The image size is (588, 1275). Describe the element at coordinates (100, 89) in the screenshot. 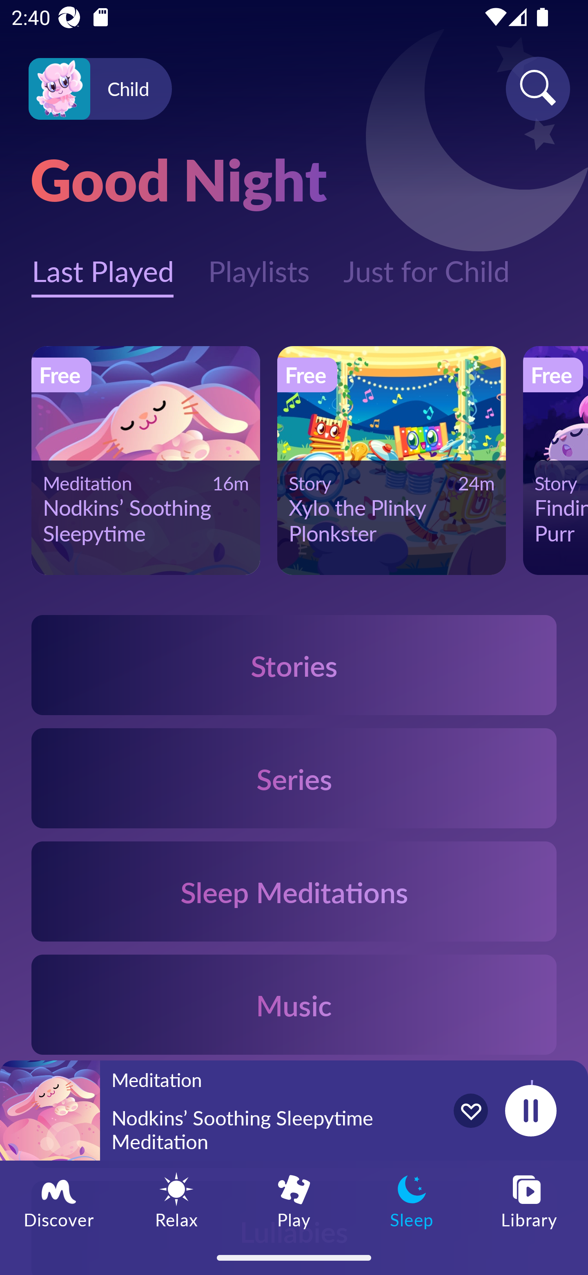

I see `Profile icon Child` at that location.